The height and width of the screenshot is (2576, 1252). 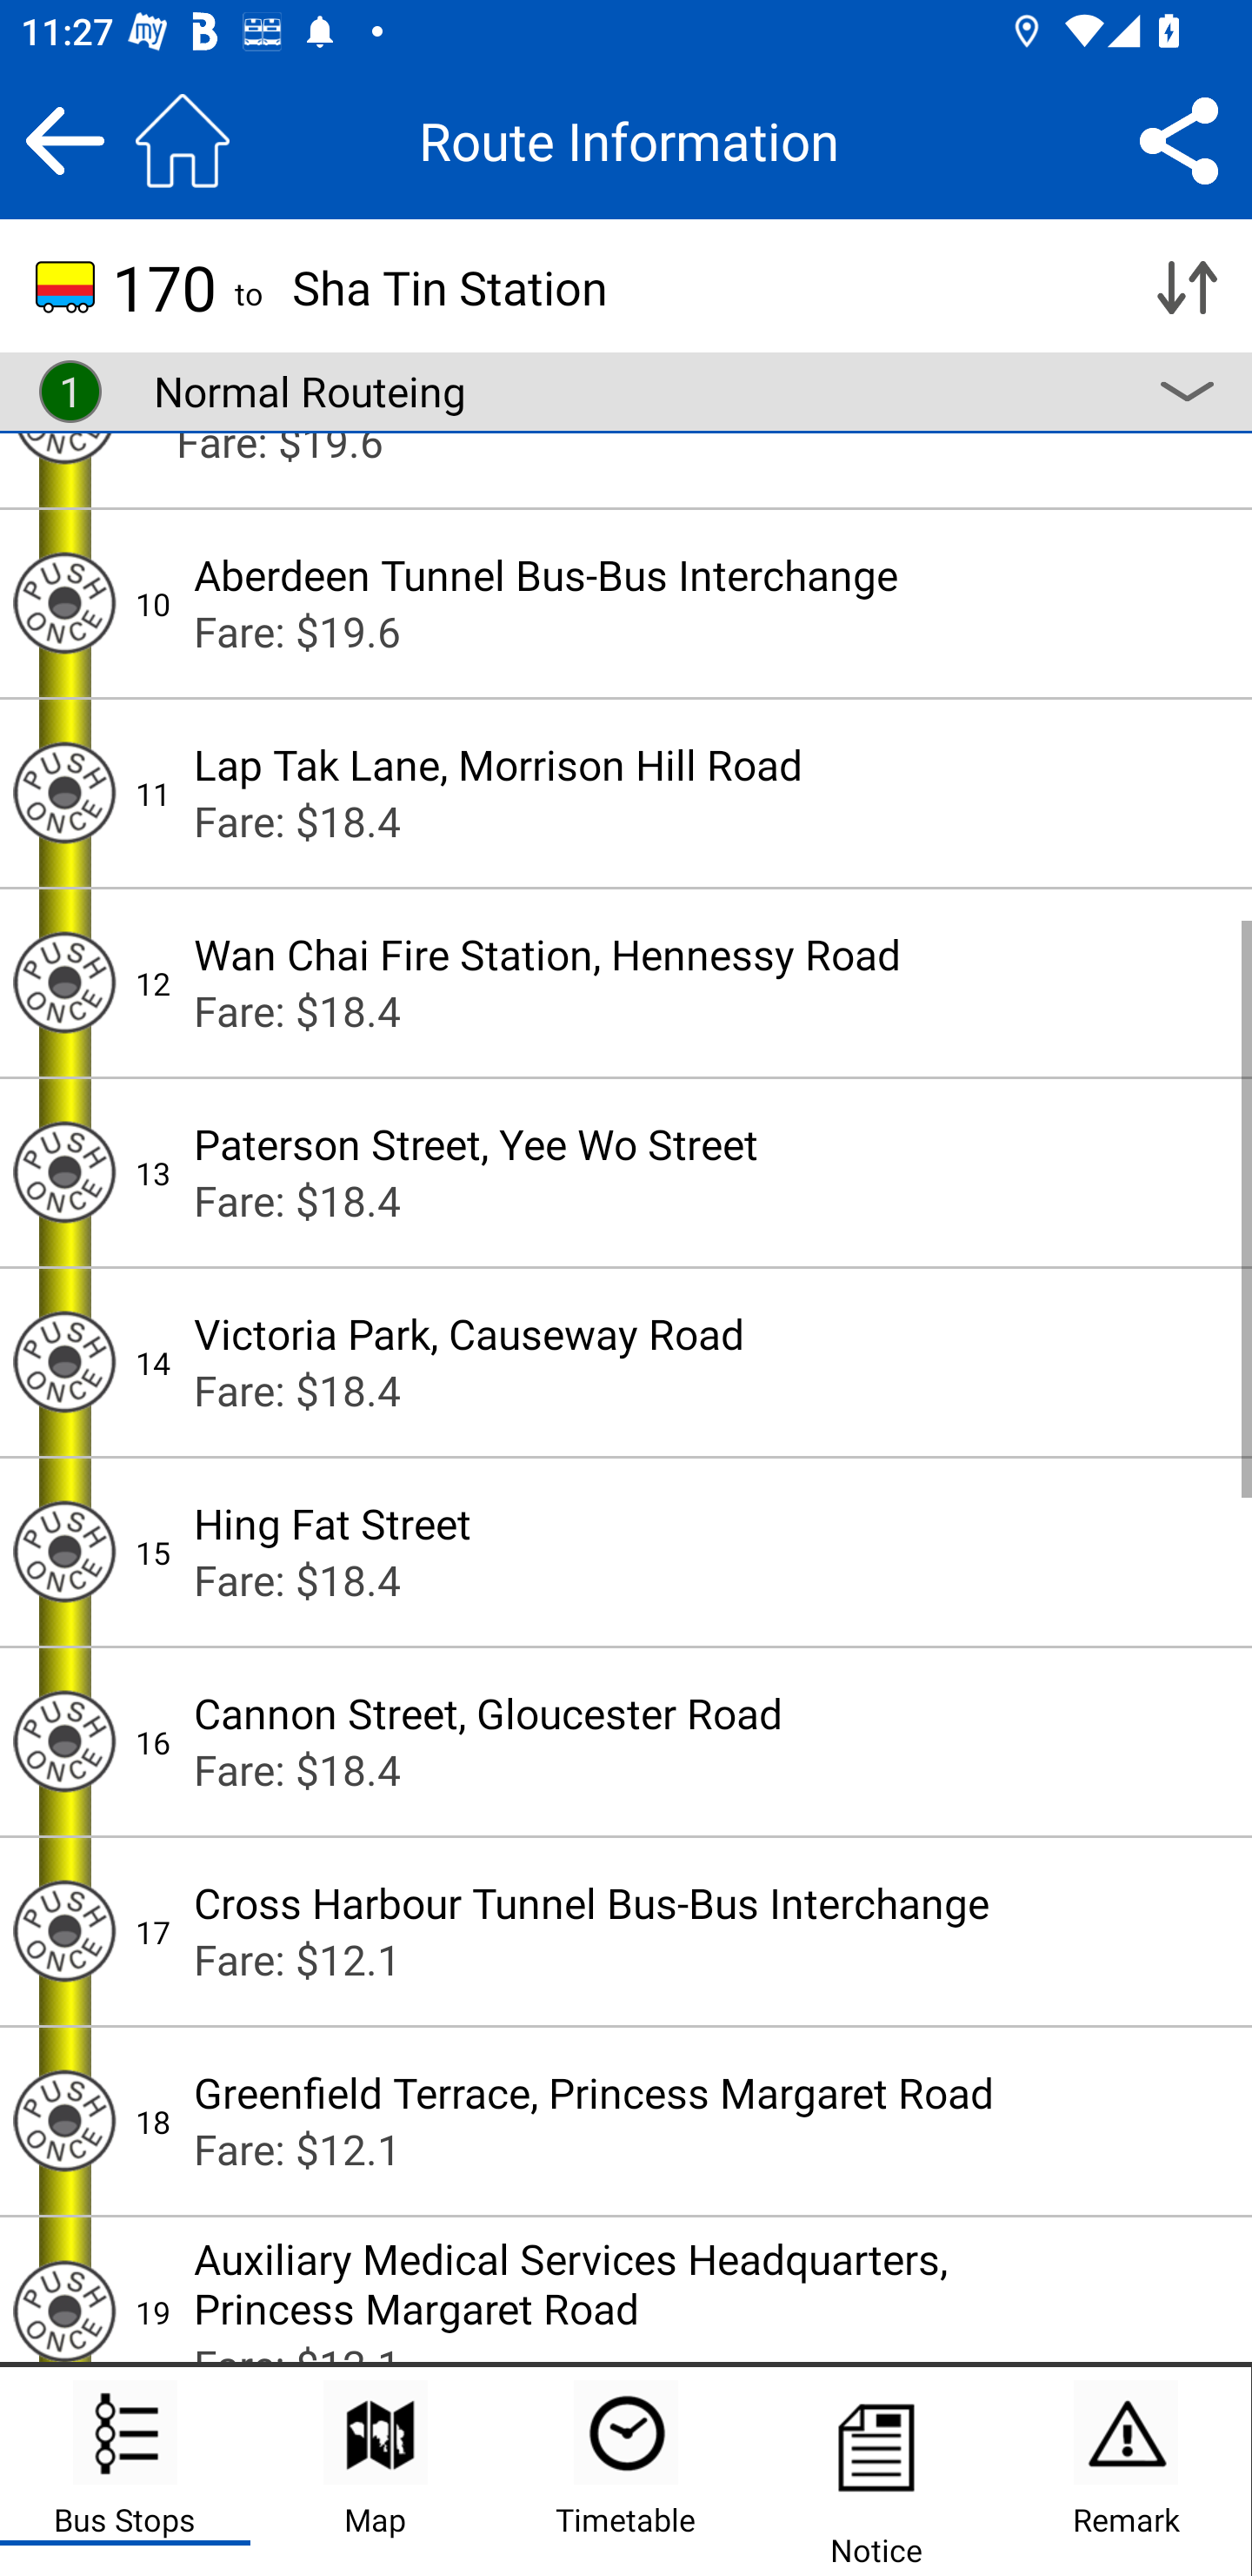 I want to click on Reverse direction, so click(x=1186, y=287).